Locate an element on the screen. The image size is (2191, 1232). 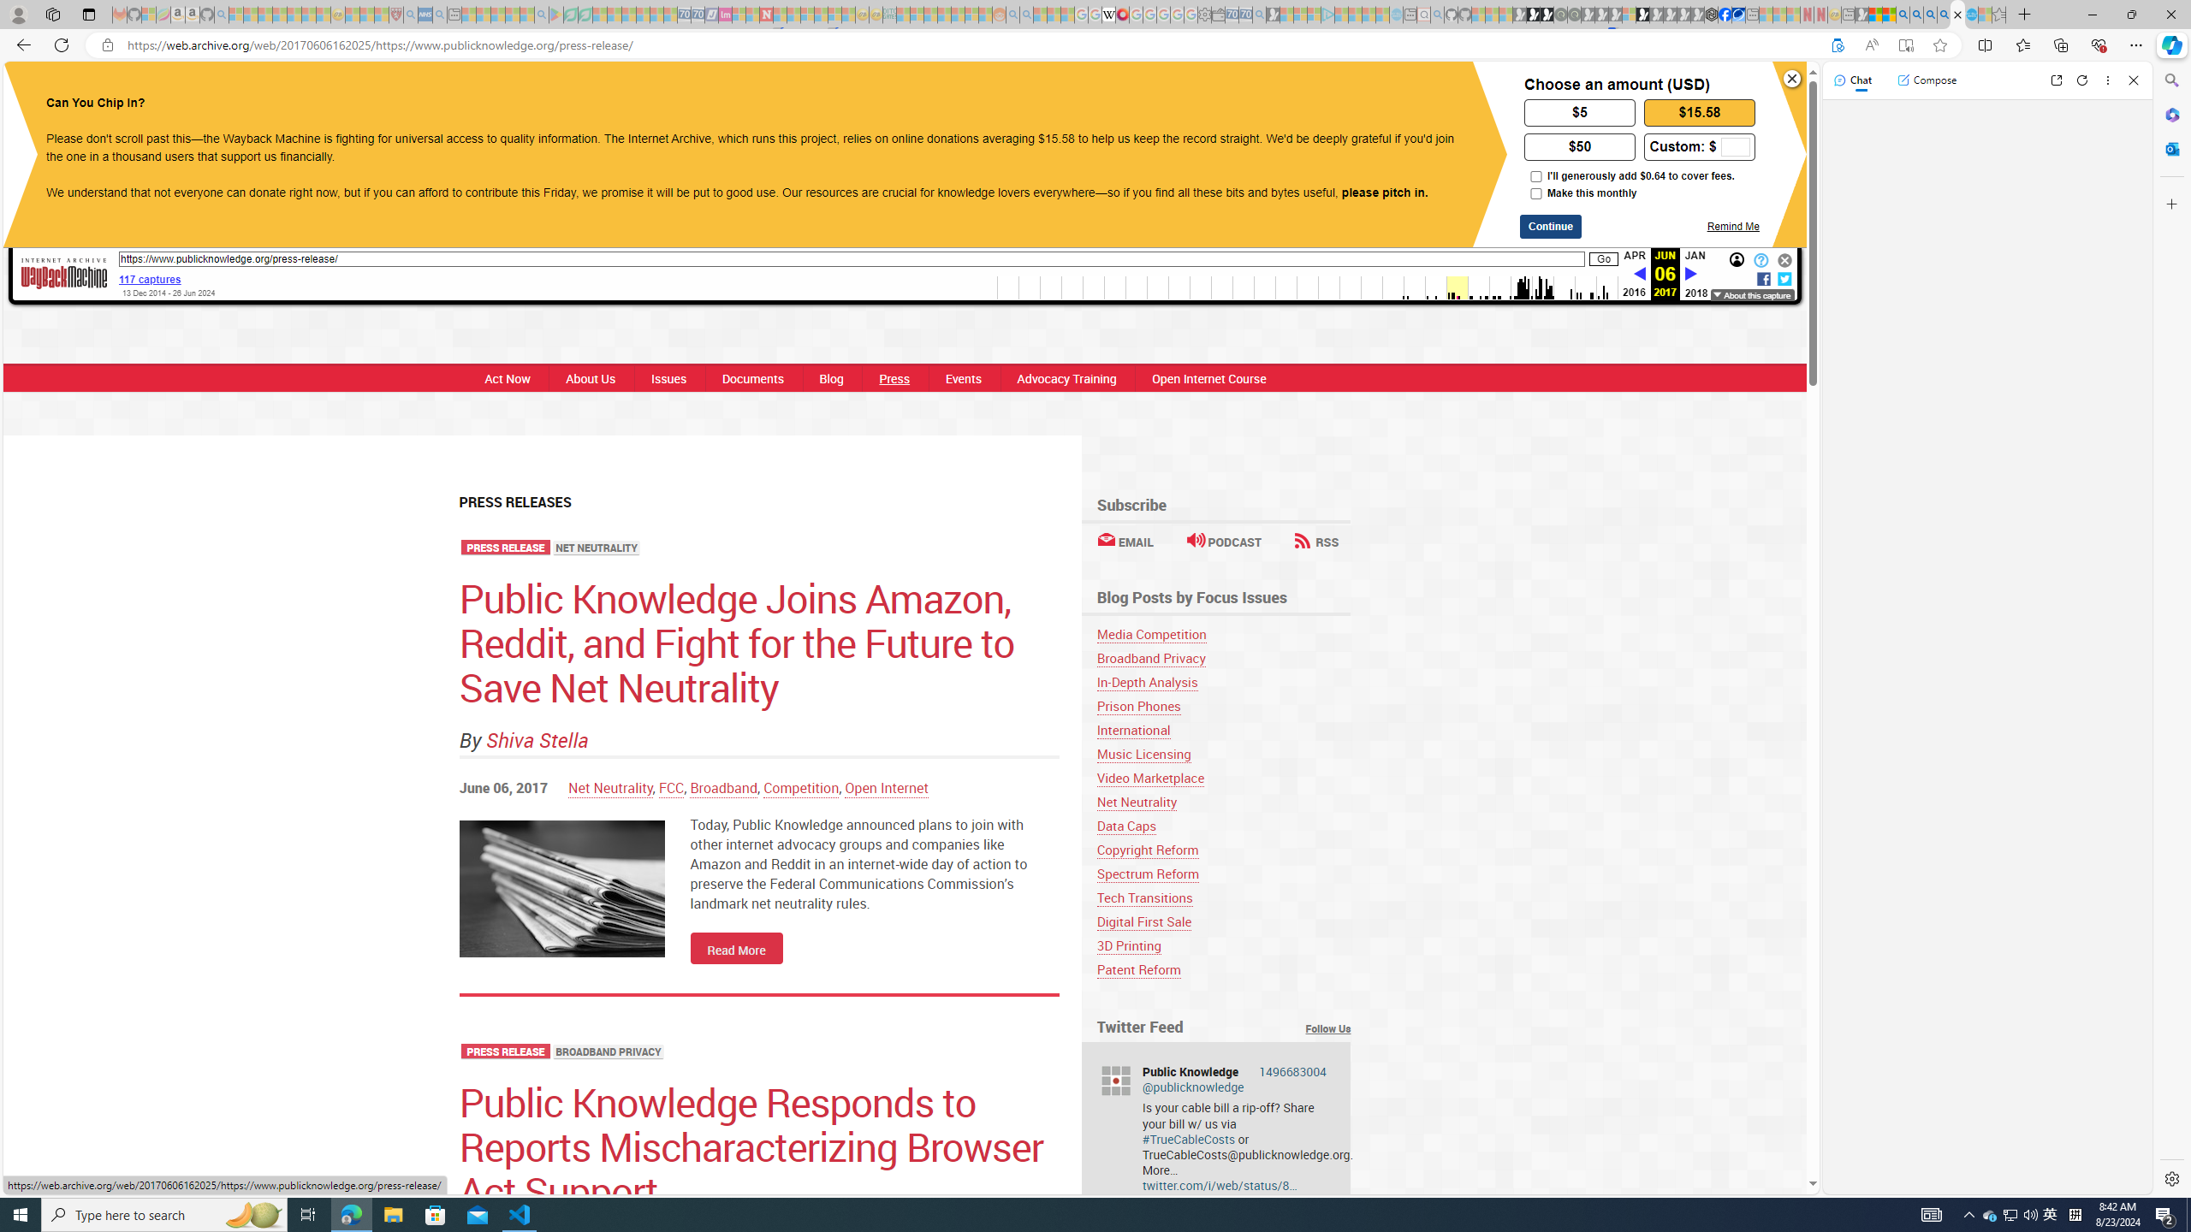
MediaWiki is located at coordinates (1123, 15).